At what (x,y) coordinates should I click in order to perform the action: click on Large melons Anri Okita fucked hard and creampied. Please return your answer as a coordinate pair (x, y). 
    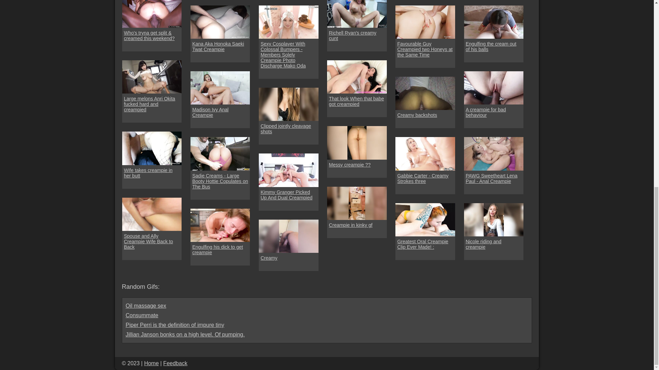
    Looking at the image, I should click on (152, 104).